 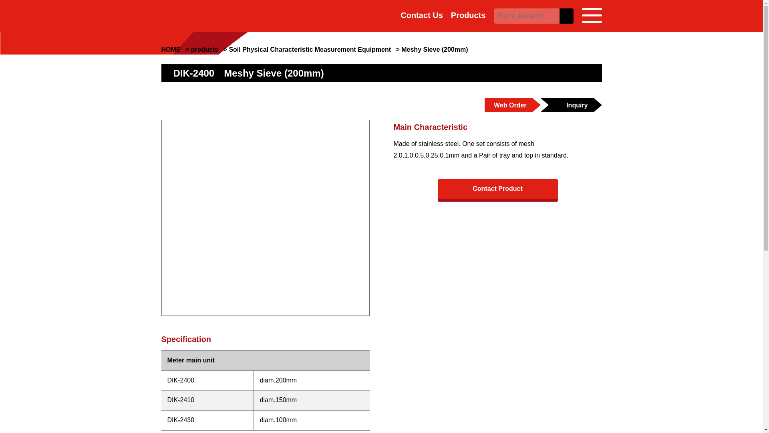 I want to click on Products, so click(x=468, y=15).